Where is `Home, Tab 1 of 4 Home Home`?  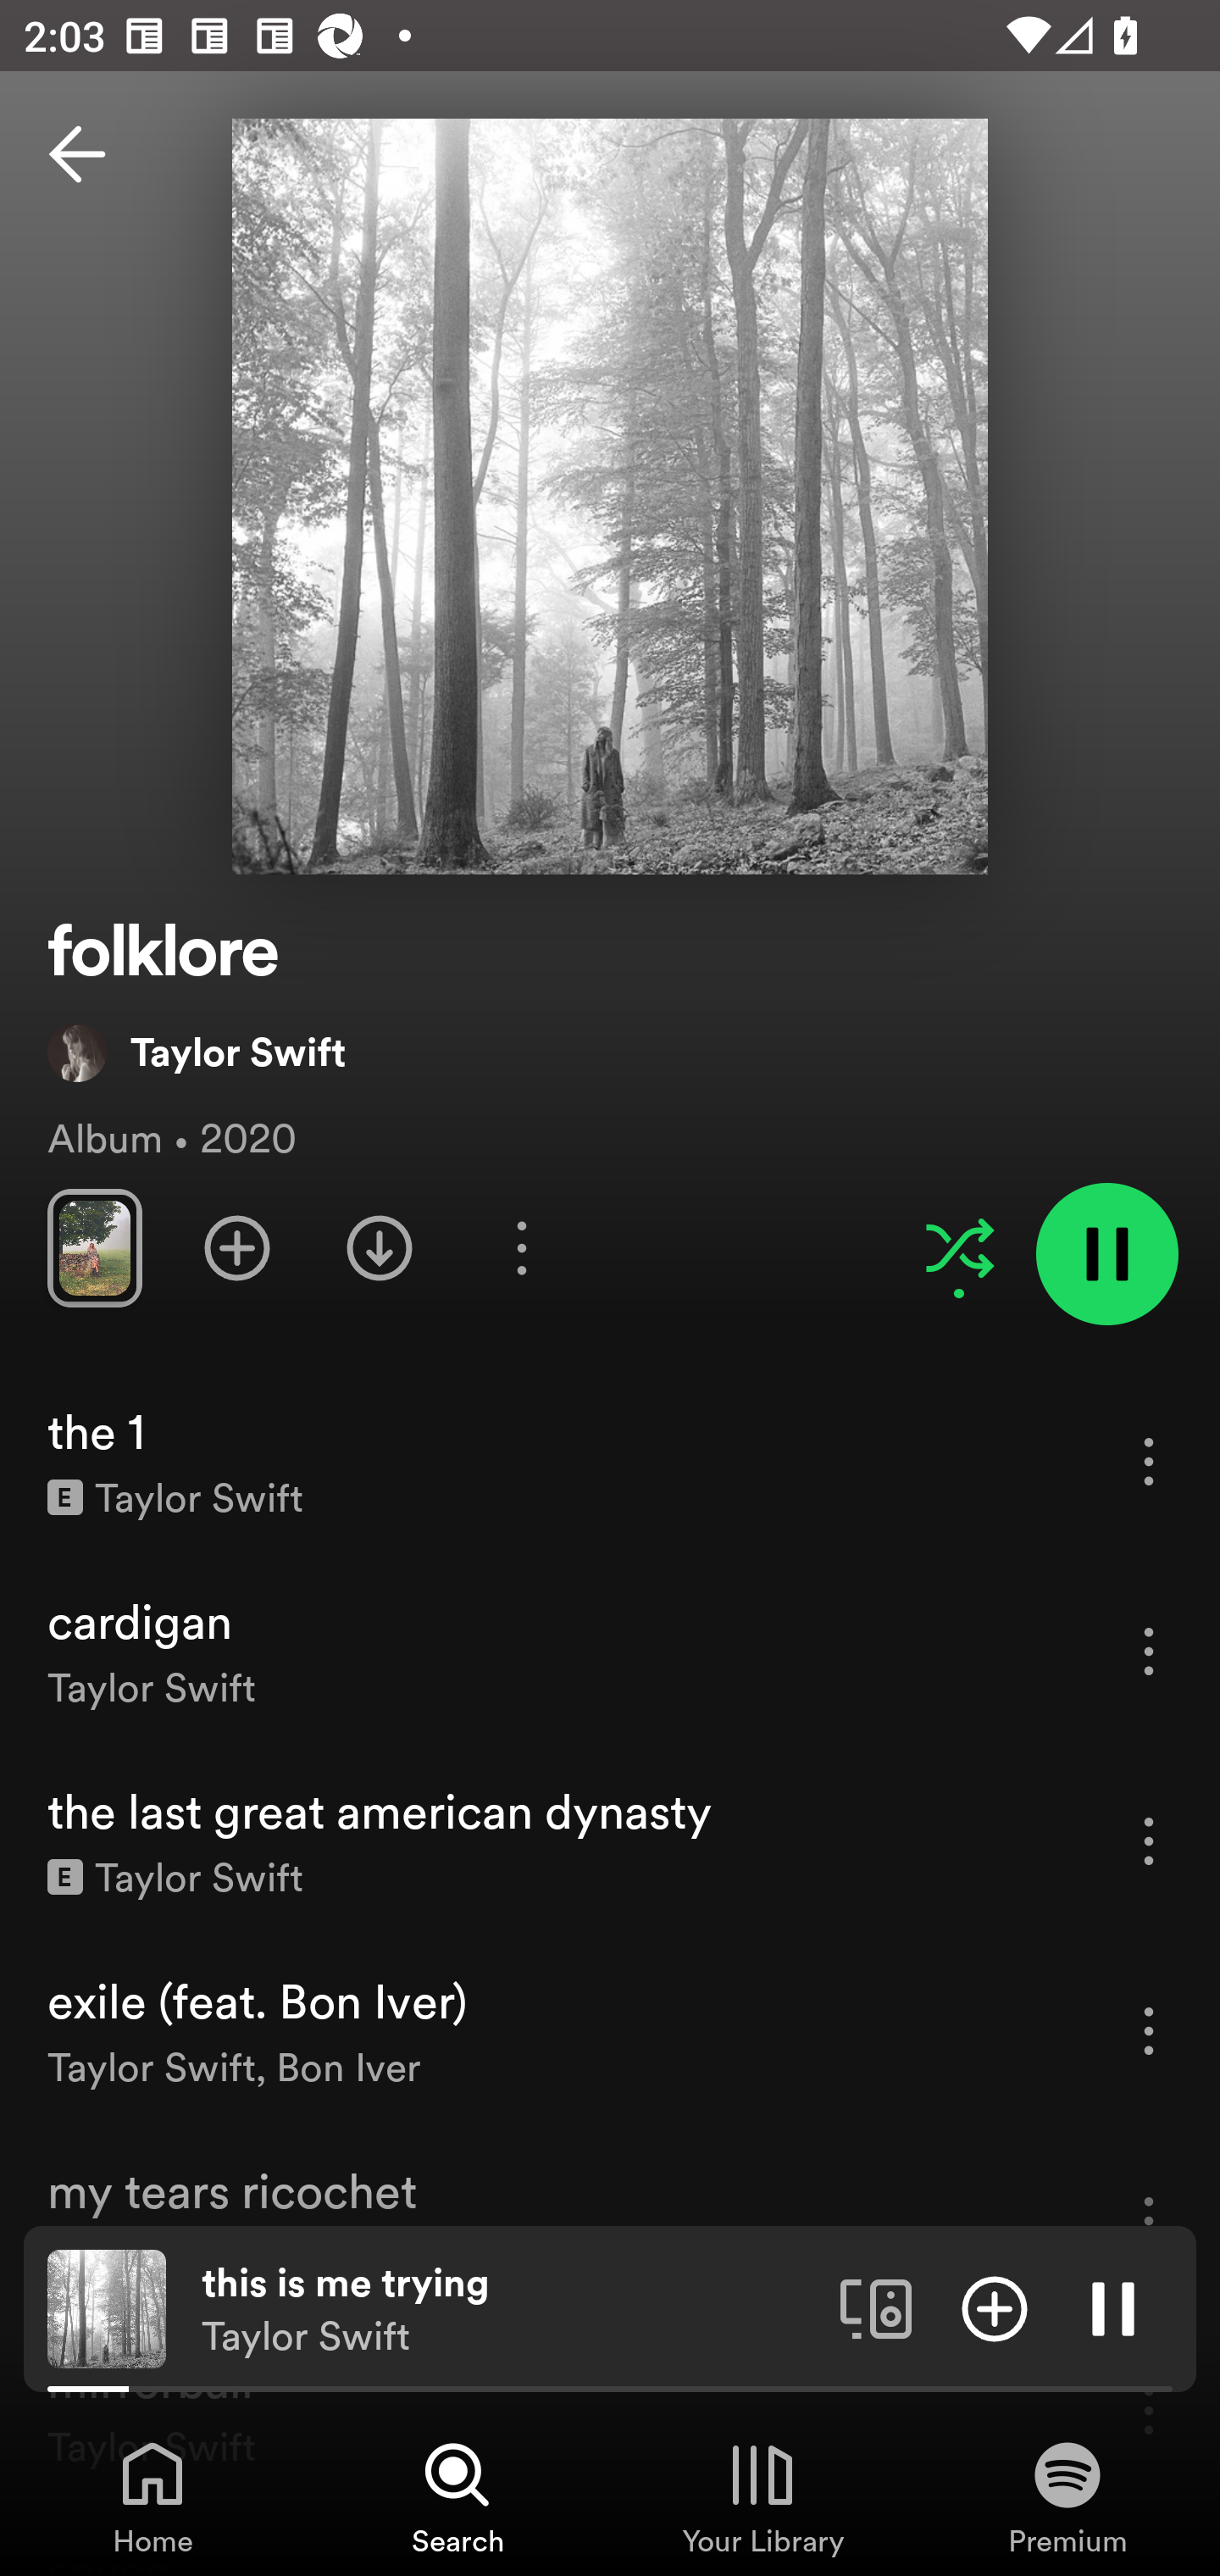 Home, Tab 1 of 4 Home Home is located at coordinates (152, 2496).